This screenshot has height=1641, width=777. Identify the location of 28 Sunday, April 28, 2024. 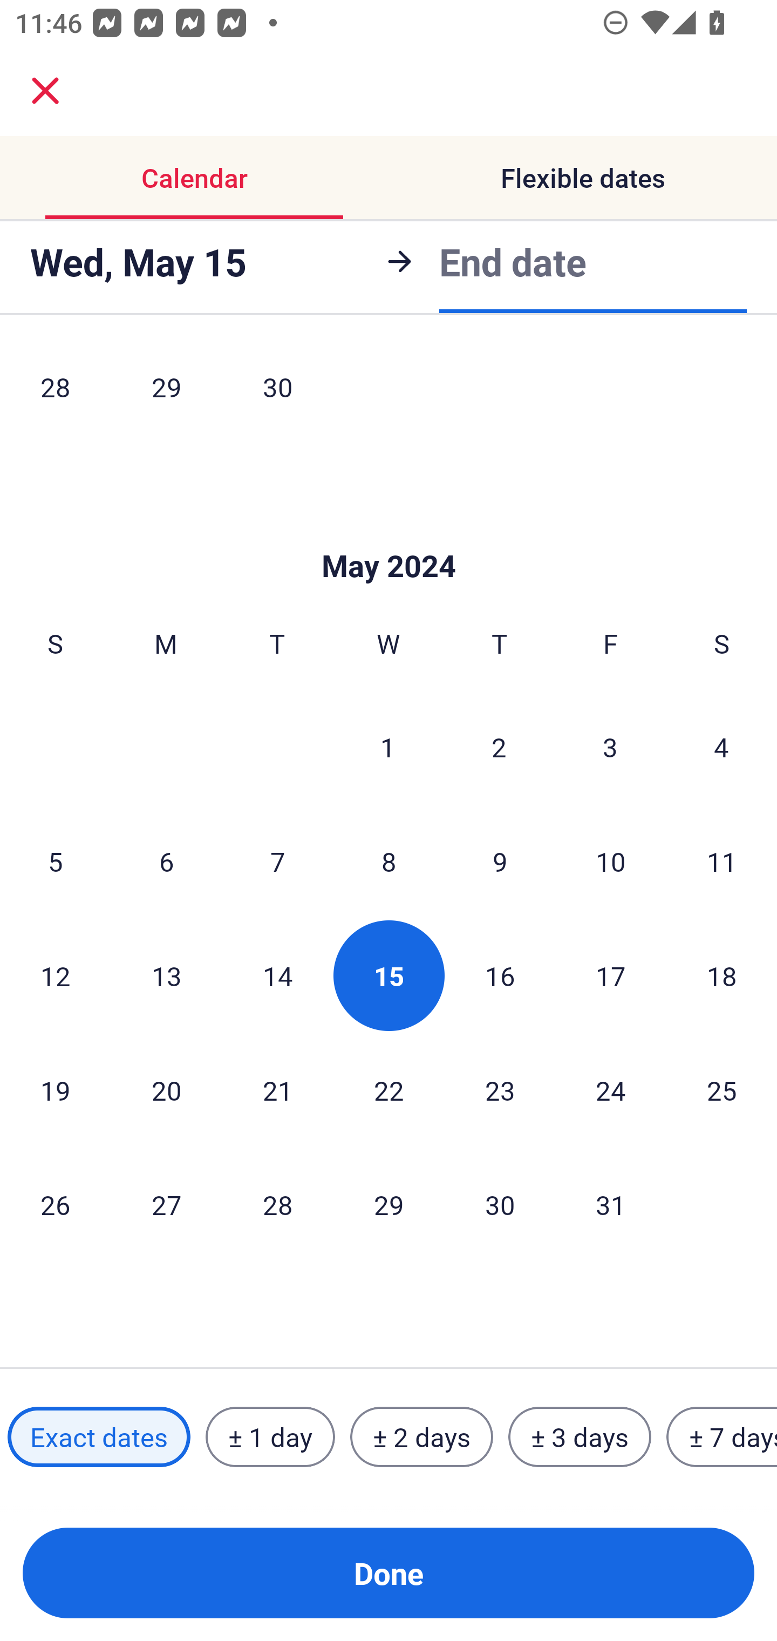
(55, 394).